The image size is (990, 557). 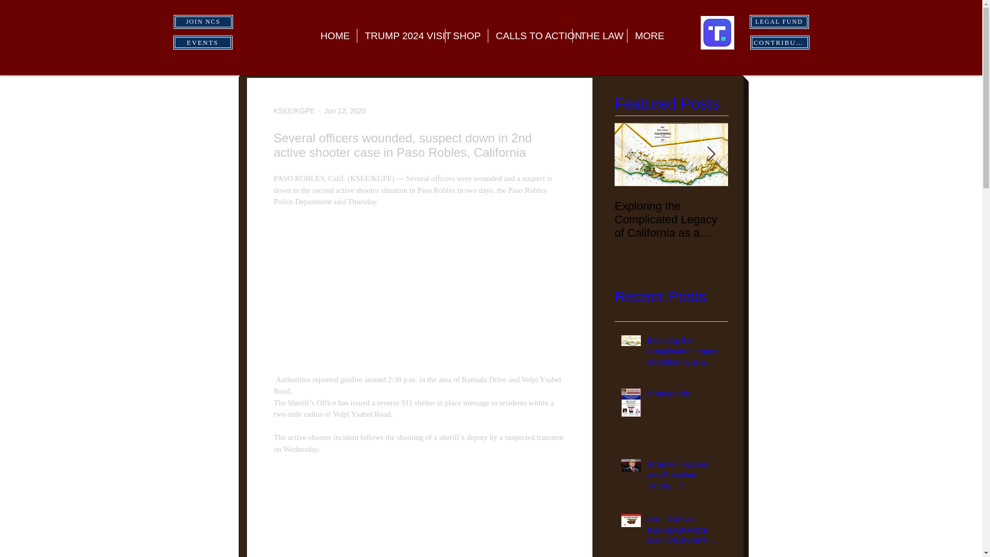 What do you see at coordinates (203, 22) in the screenshot?
I see `JOIN NCS` at bounding box center [203, 22].